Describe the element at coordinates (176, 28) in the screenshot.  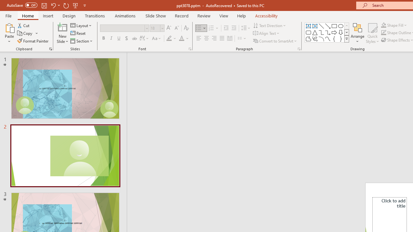
I see `Decrease Font Size` at that location.